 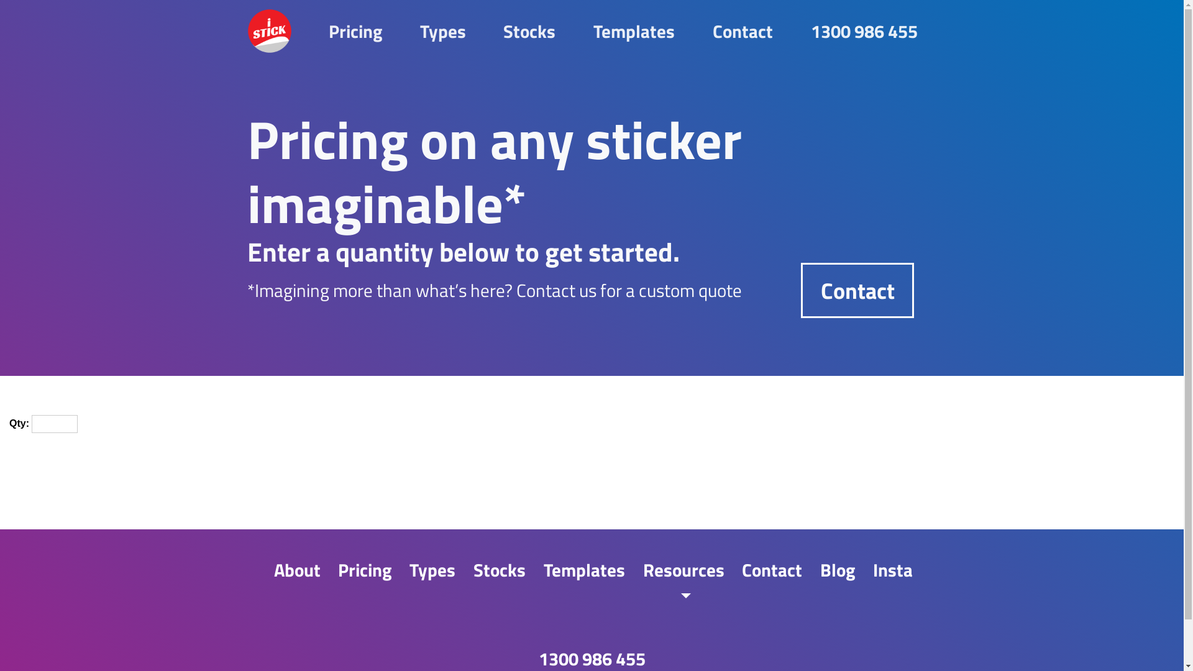 I want to click on Insta, so click(x=894, y=570).